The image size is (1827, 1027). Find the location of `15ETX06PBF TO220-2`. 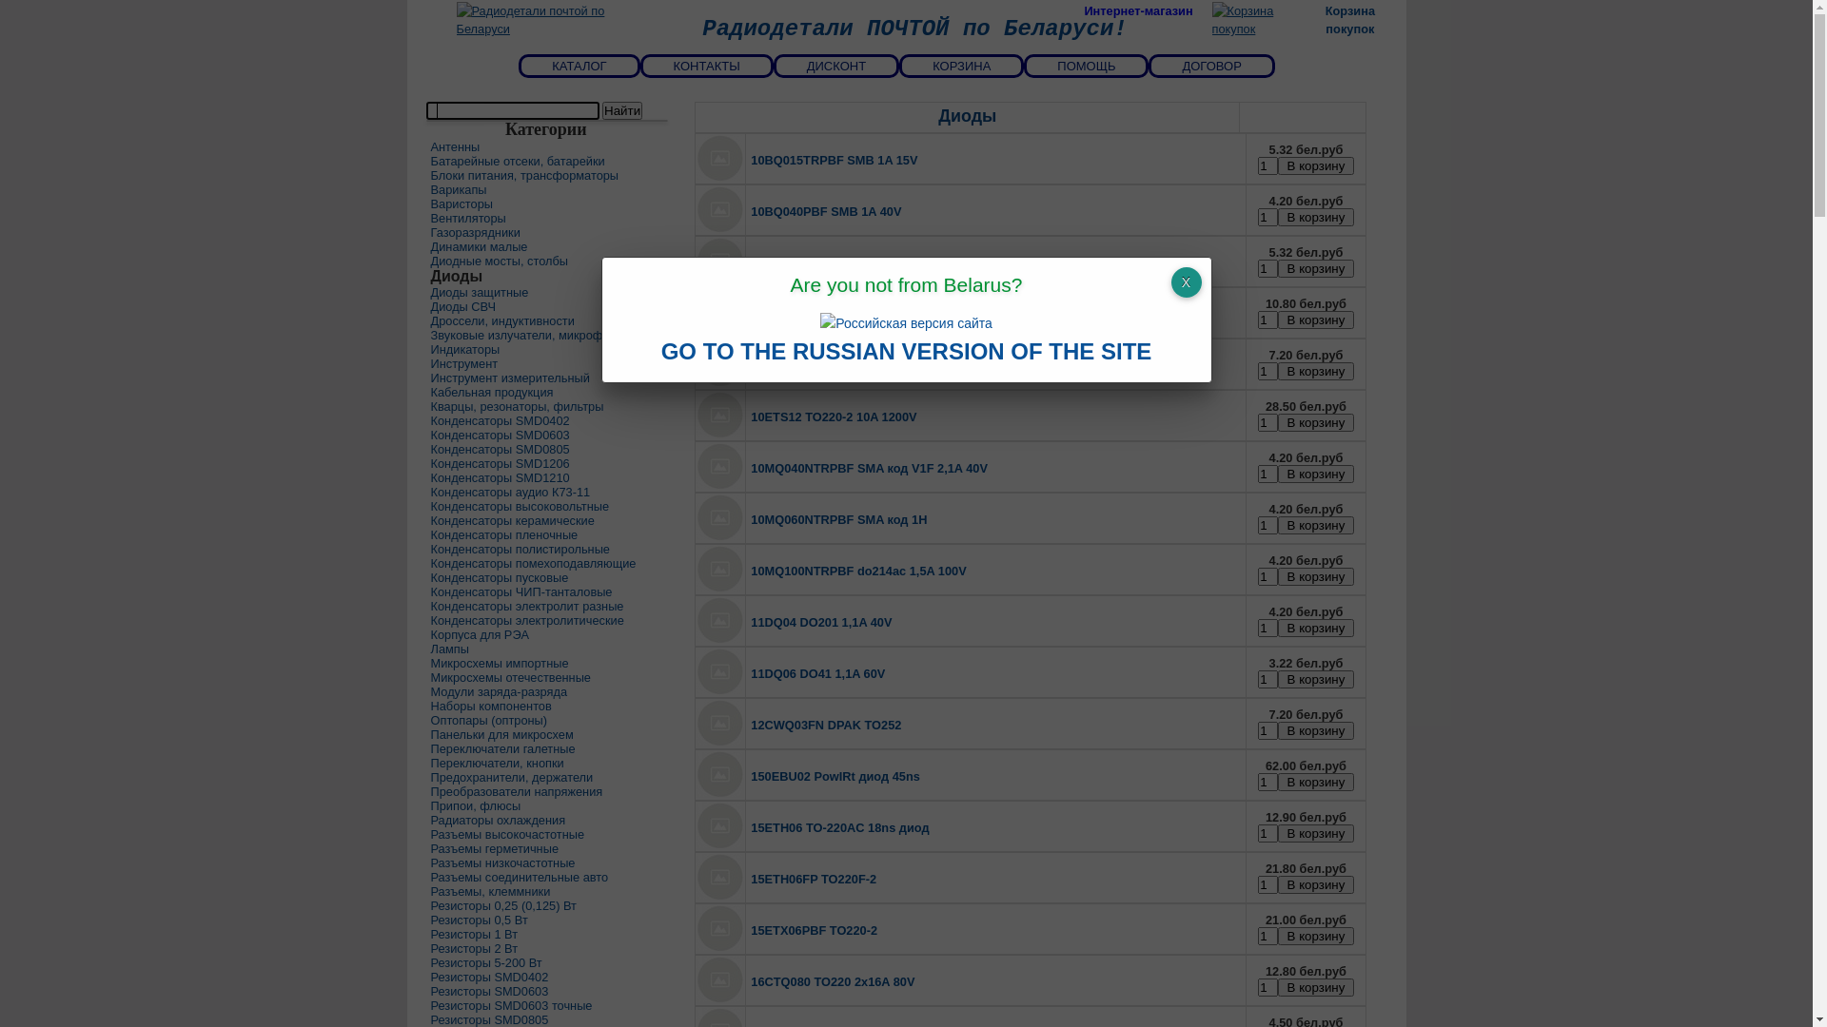

15ETX06PBF TO220-2 is located at coordinates (815, 930).